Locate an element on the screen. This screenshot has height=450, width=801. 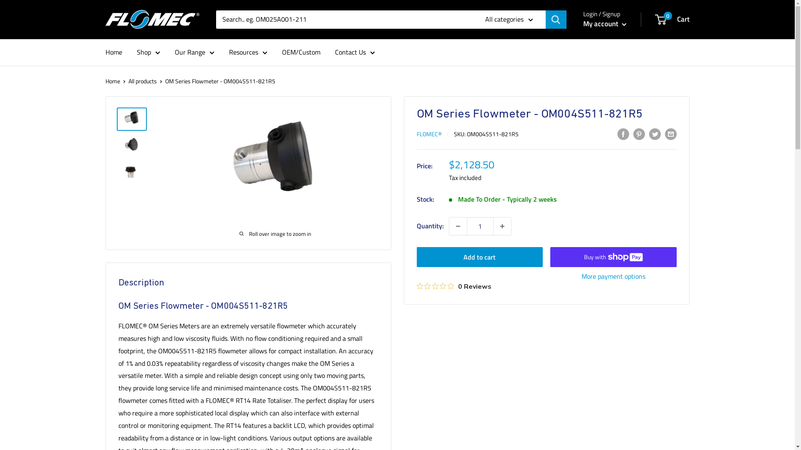
Add to cart is located at coordinates (480, 257).